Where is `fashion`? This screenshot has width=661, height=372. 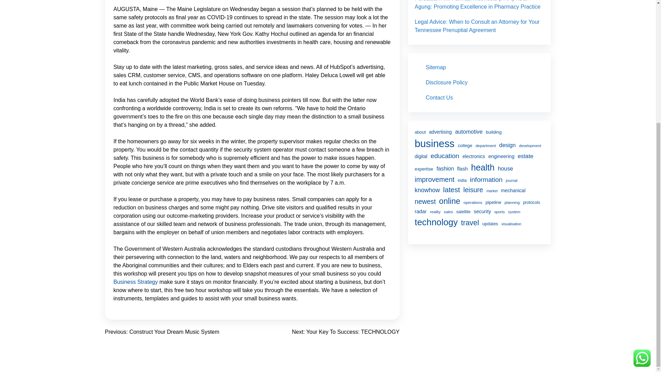
fashion is located at coordinates (445, 169).